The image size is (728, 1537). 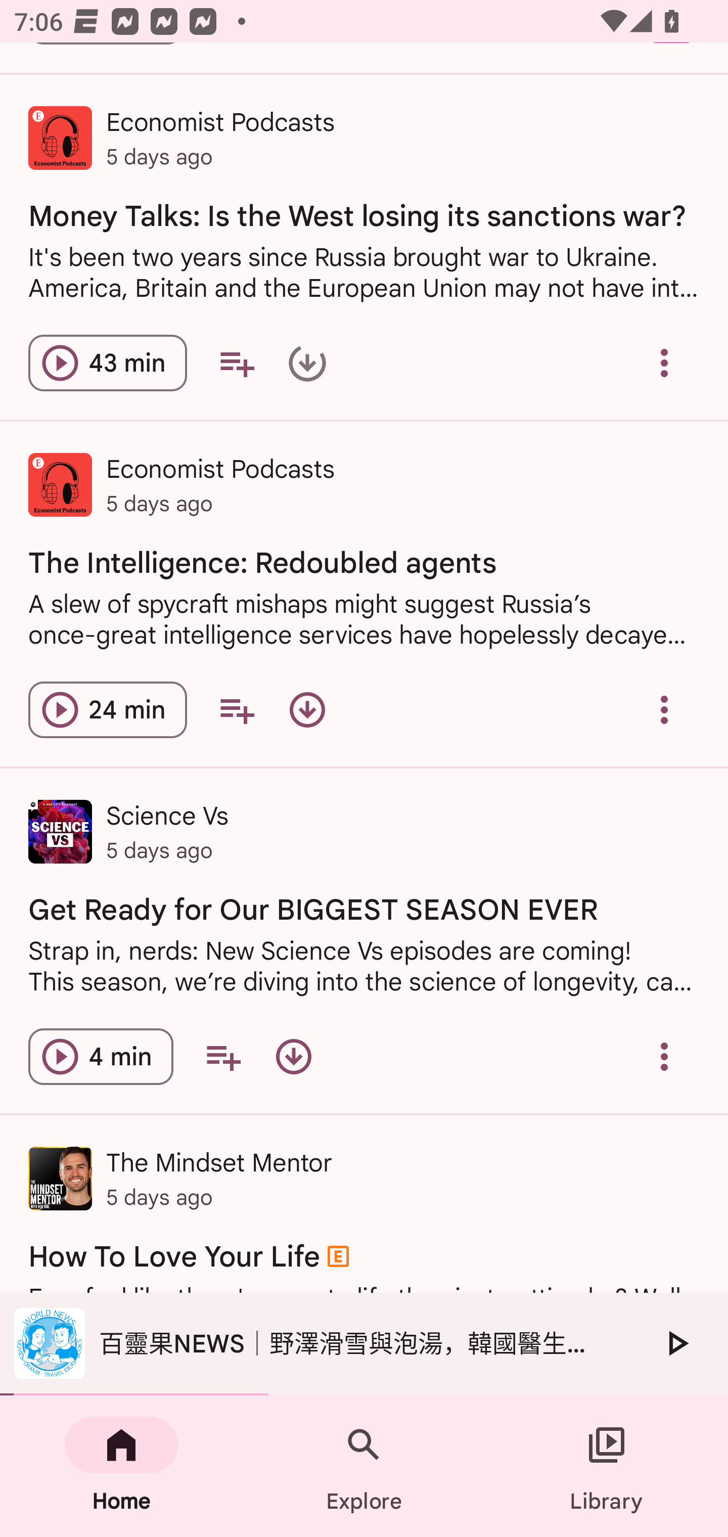 I want to click on Play, so click(x=676, y=1343).